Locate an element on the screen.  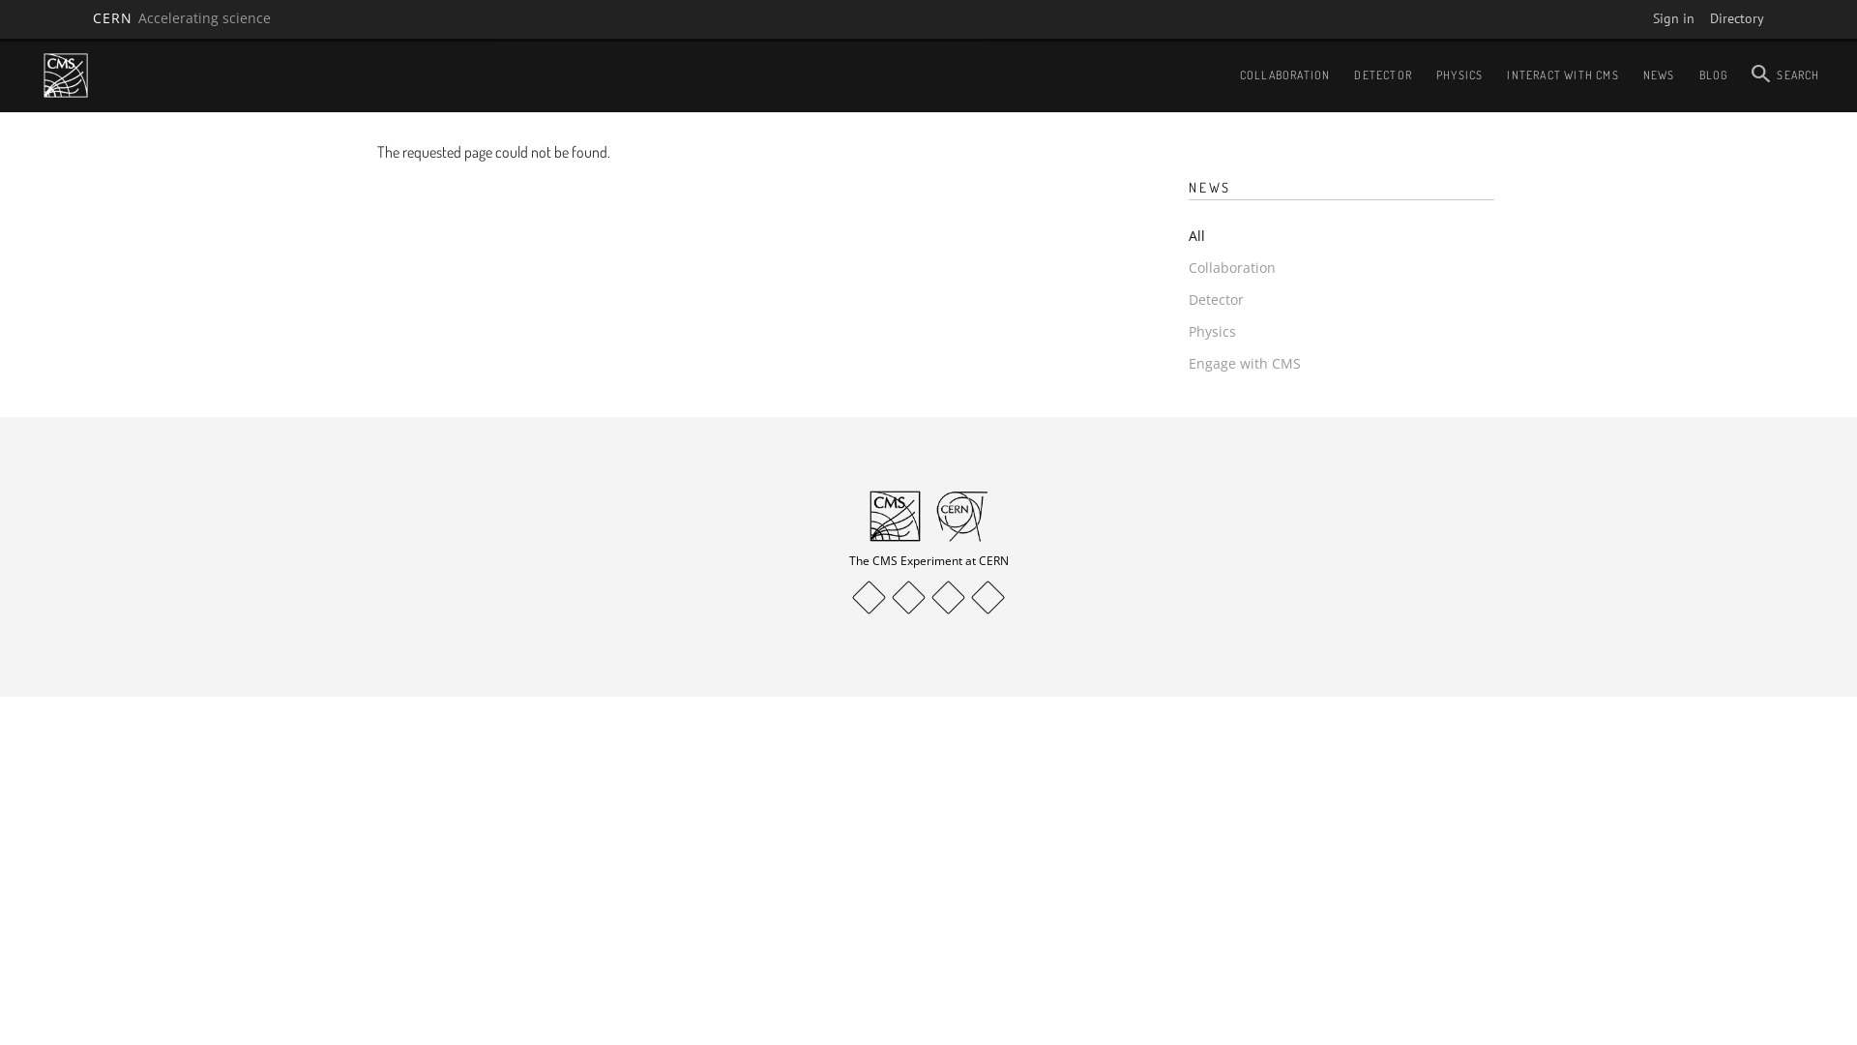
CERN Accelerating science is located at coordinates (182, 18).